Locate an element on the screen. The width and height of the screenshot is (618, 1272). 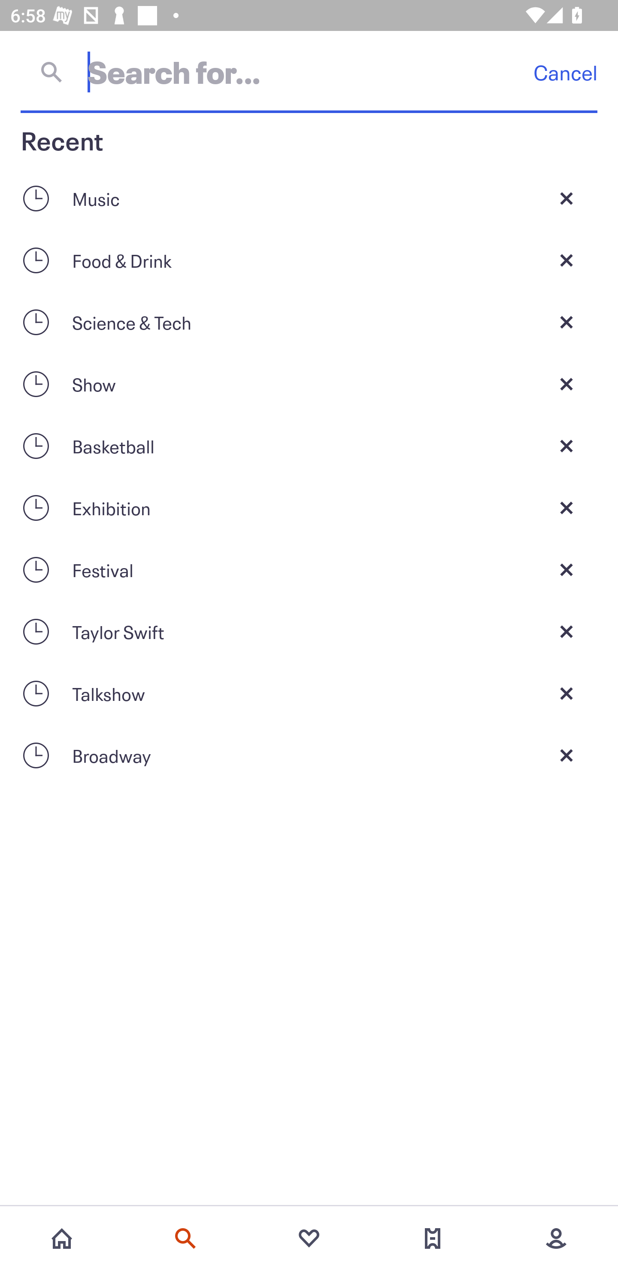
Close current screen is located at coordinates (566, 570).